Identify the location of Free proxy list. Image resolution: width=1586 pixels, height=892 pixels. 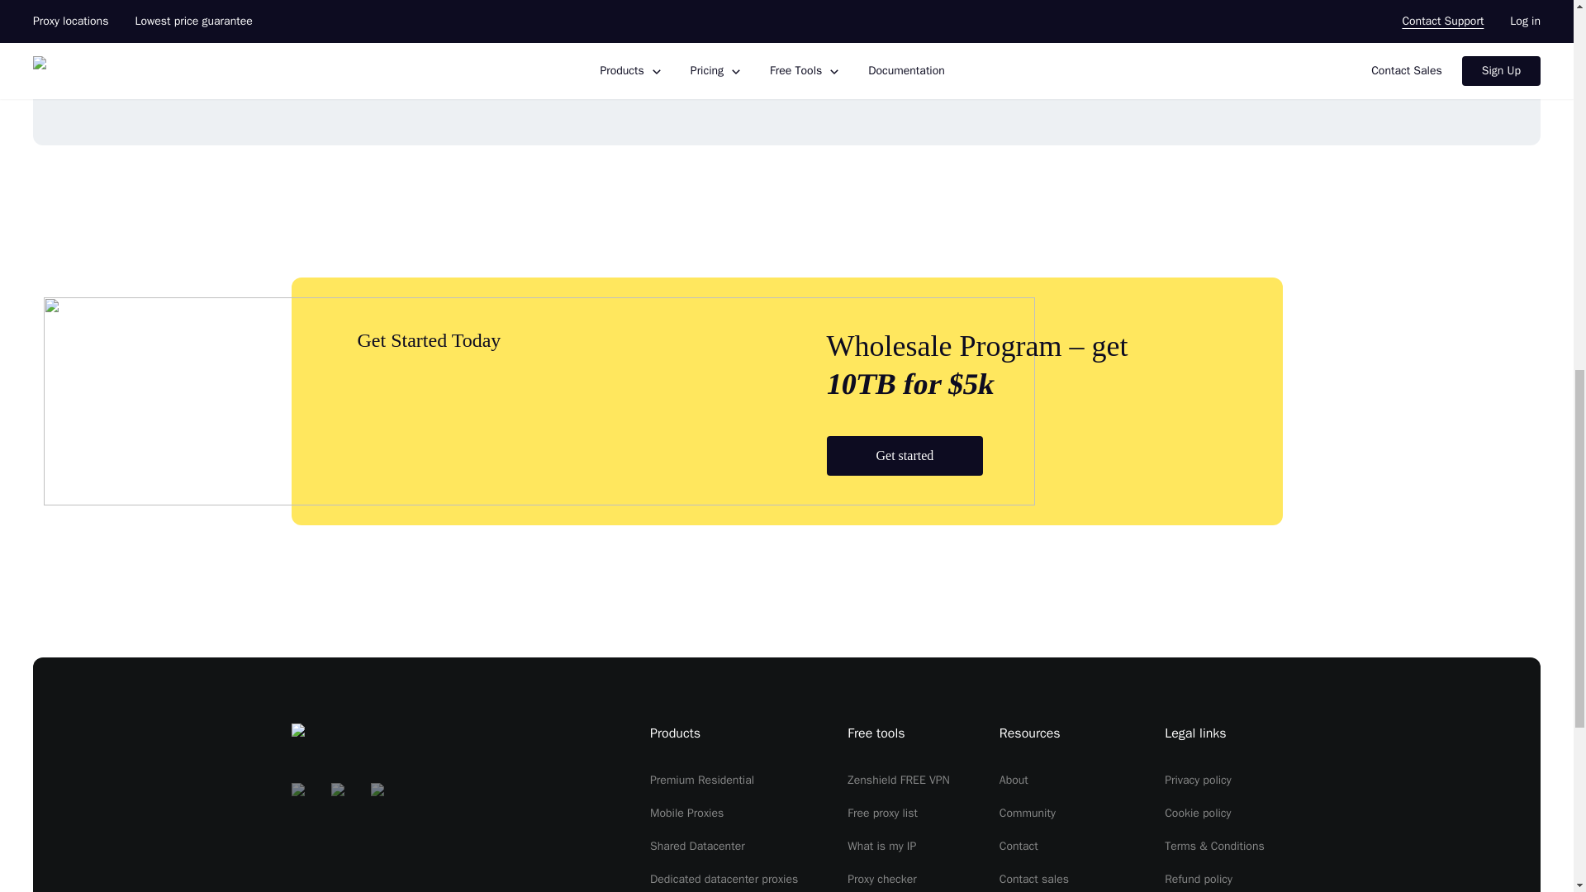
(882, 813).